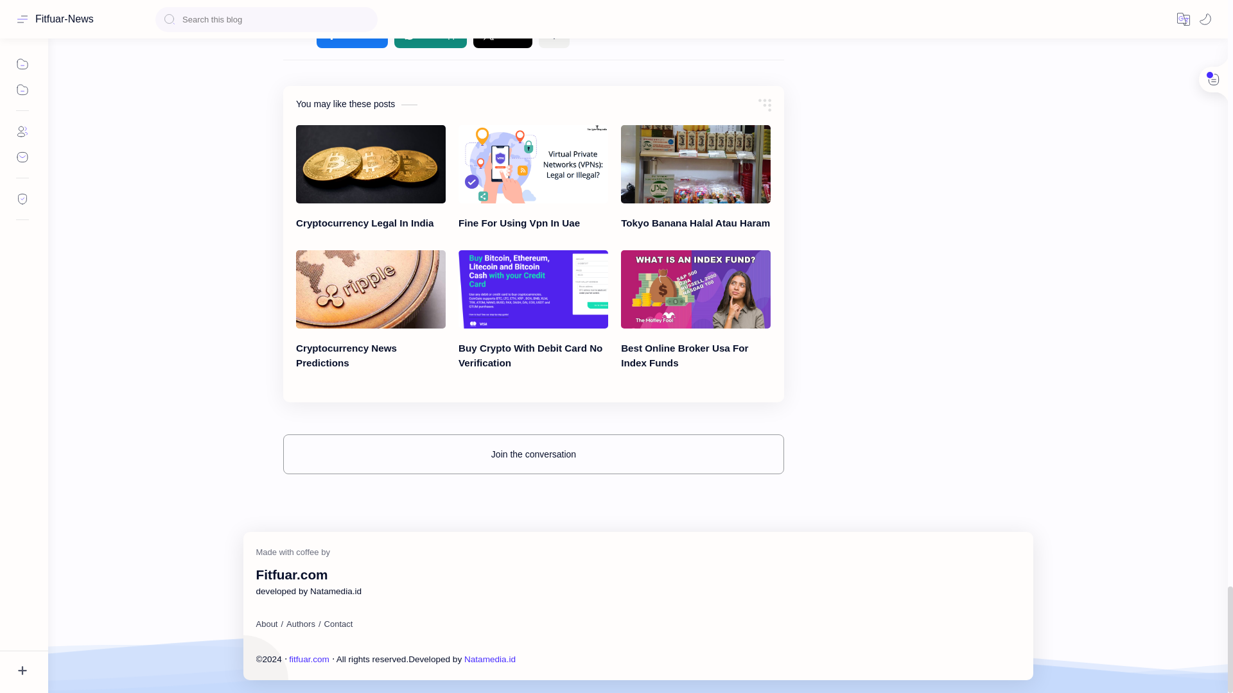 The height and width of the screenshot is (693, 1233). Describe the element at coordinates (696, 164) in the screenshot. I see `Tokyo Banana Halal Atau Haram` at that location.